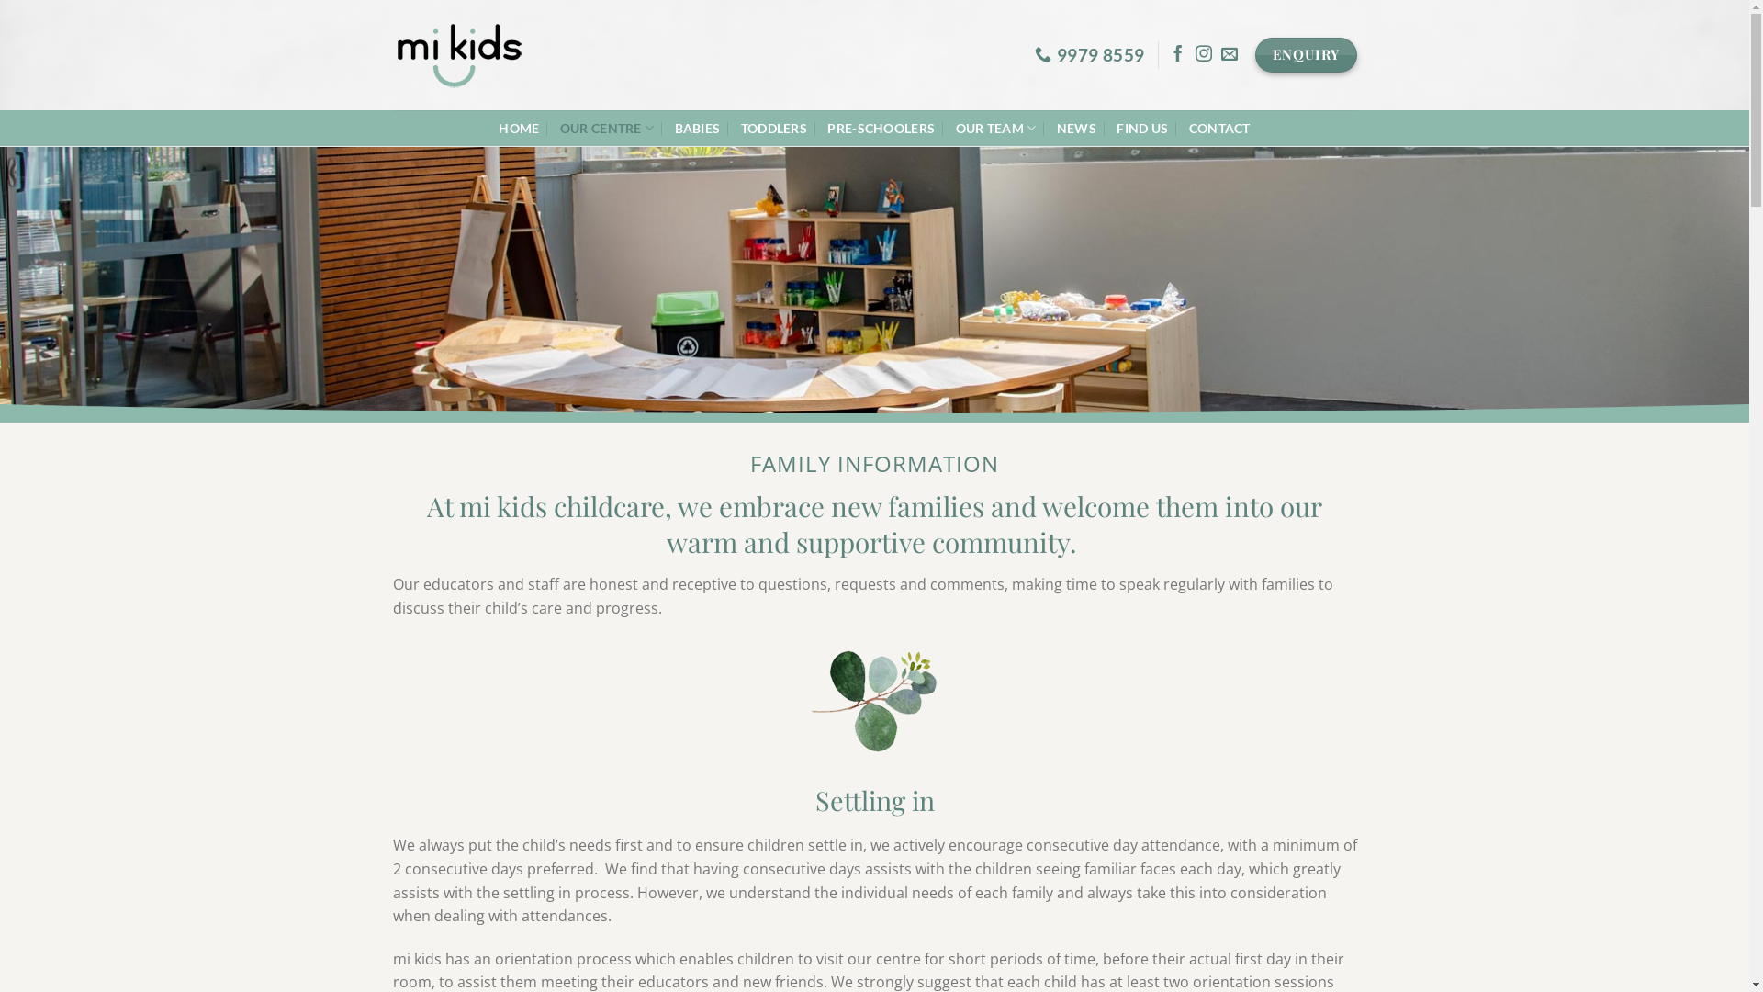 Image resolution: width=1763 pixels, height=992 pixels. Describe the element at coordinates (1230, 55) in the screenshot. I see `Send us an email` at that location.